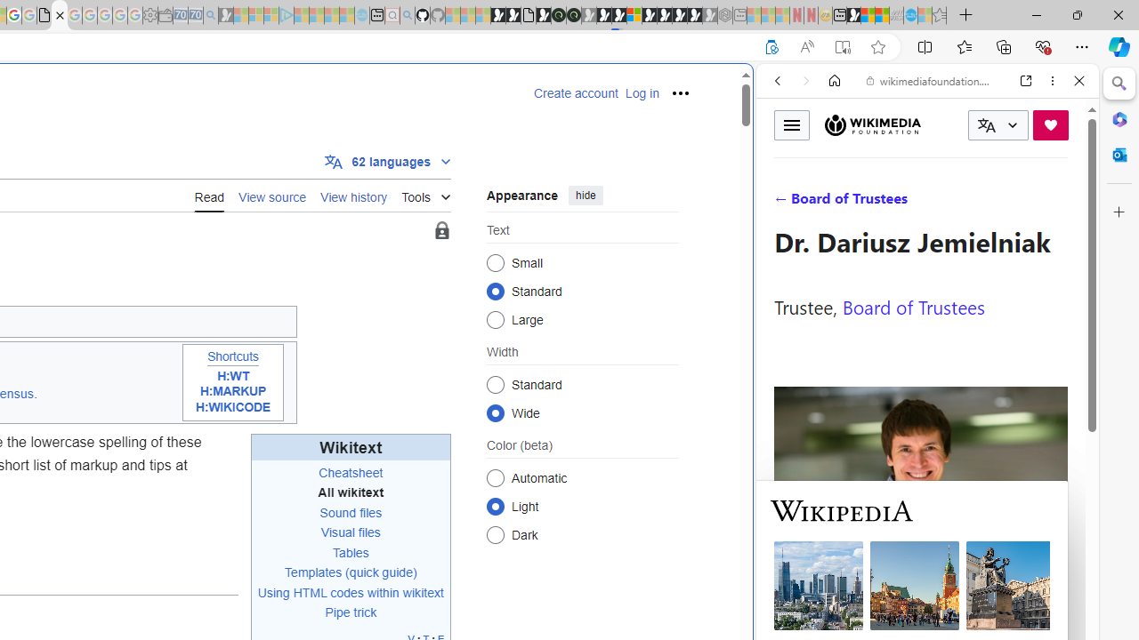 This screenshot has height=640, width=1139. I want to click on Templates, so click(313, 572).